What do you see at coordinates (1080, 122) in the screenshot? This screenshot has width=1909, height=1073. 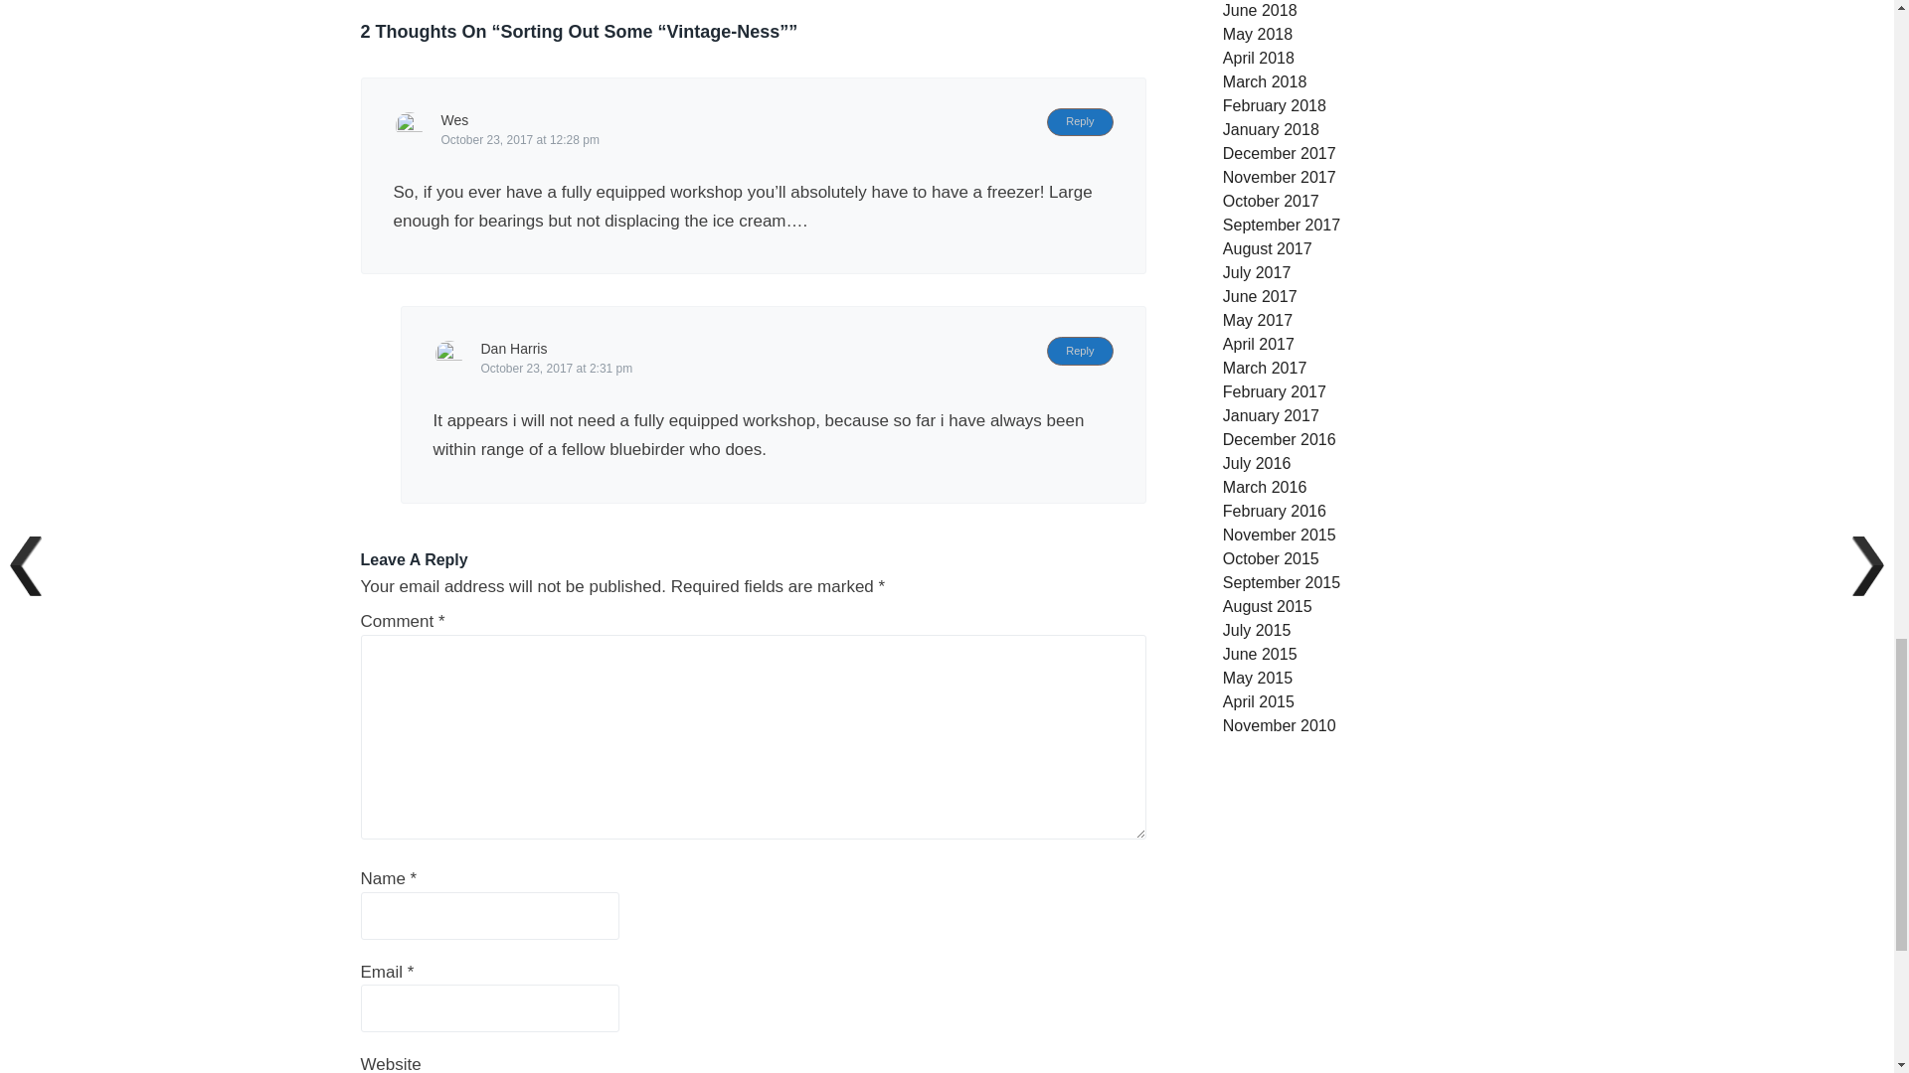 I see `Reply` at bounding box center [1080, 122].